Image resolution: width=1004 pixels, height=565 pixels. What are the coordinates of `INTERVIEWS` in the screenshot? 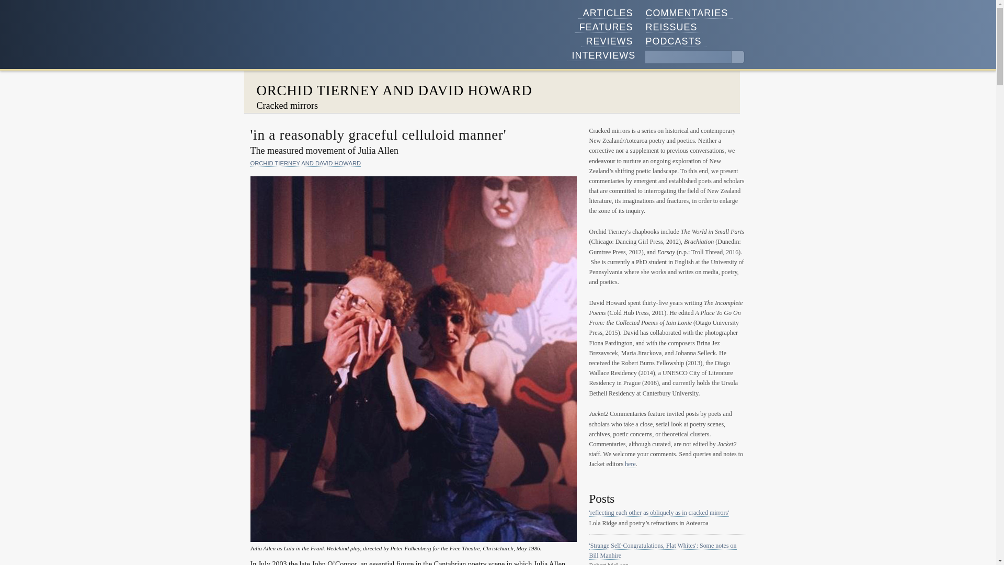 It's located at (601, 55).